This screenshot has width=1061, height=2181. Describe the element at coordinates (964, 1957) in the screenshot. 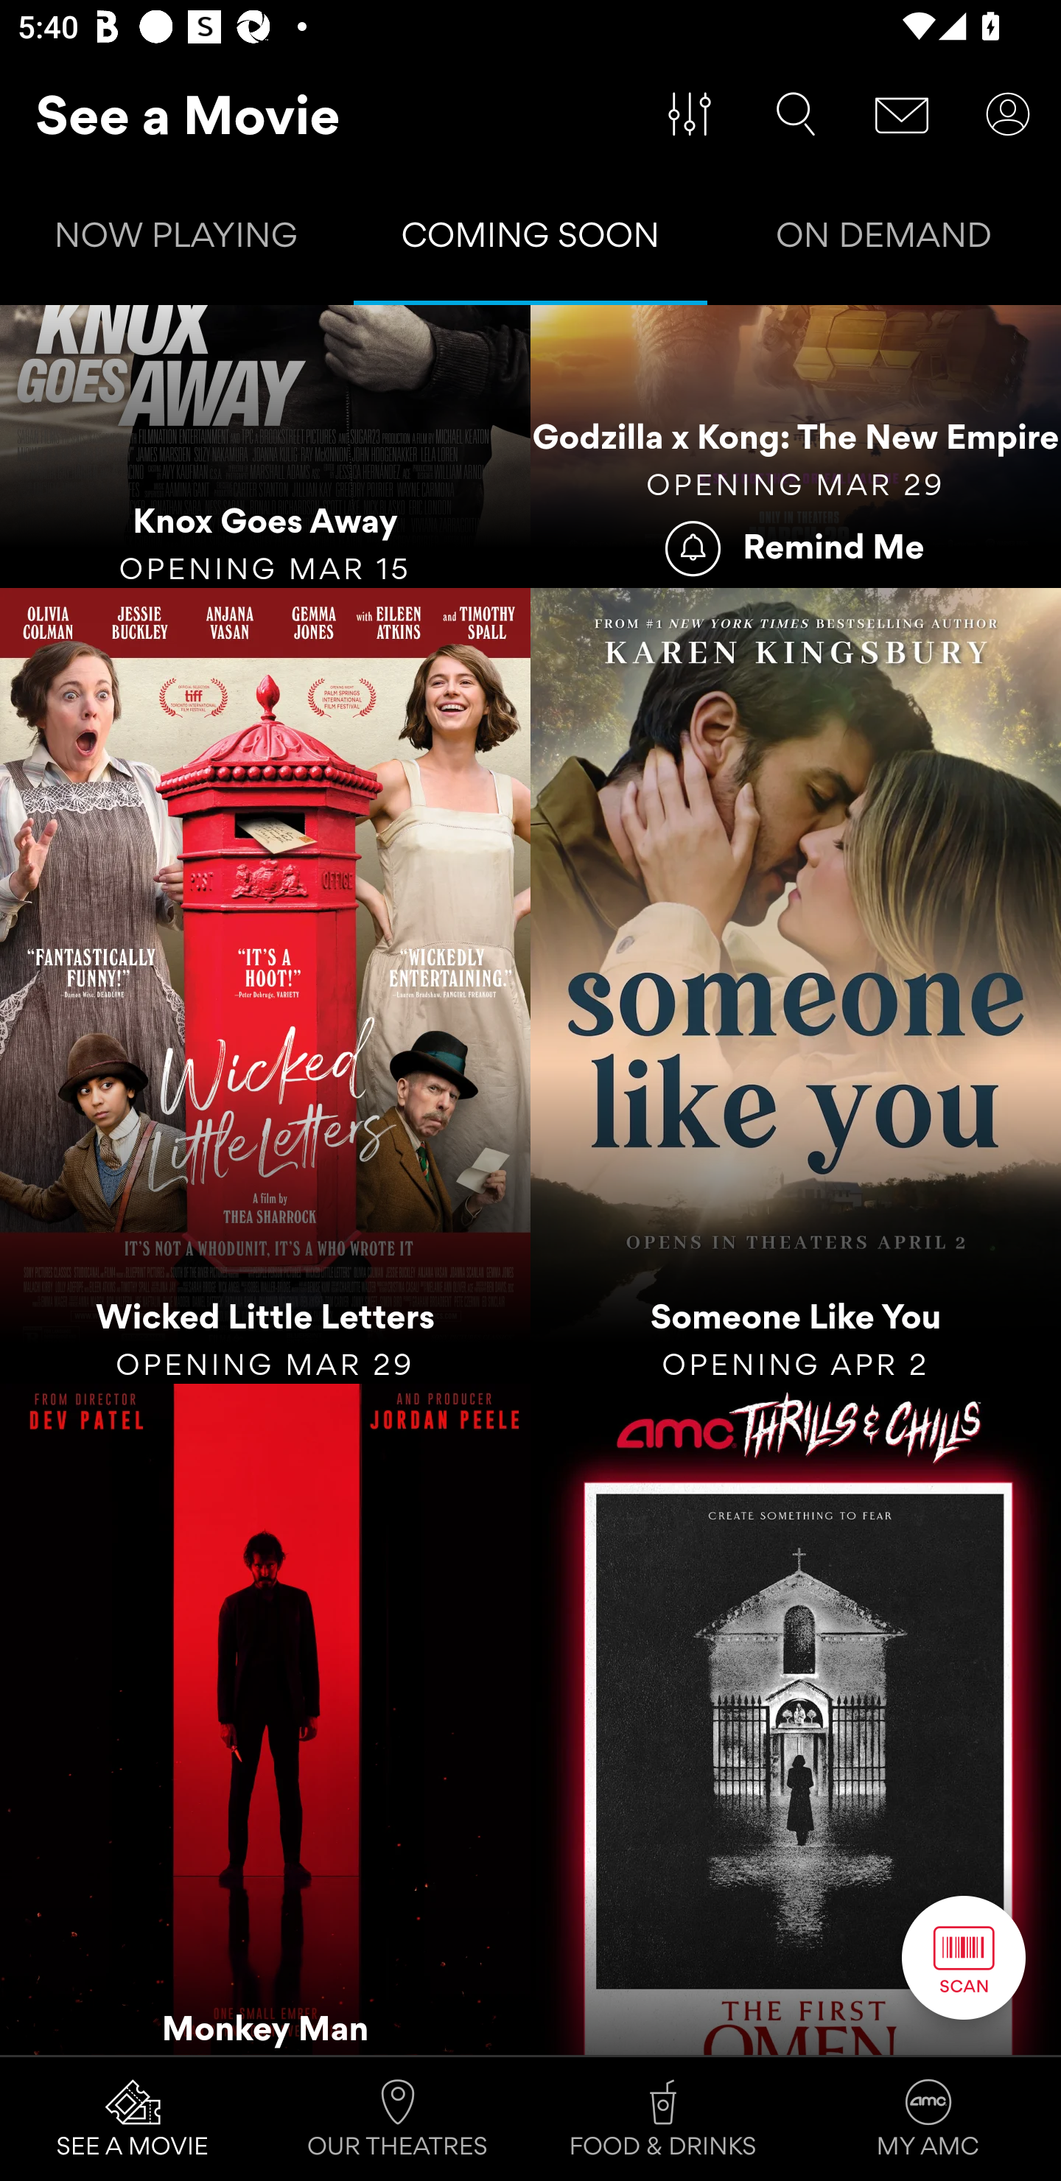

I see `Scan Button` at that location.